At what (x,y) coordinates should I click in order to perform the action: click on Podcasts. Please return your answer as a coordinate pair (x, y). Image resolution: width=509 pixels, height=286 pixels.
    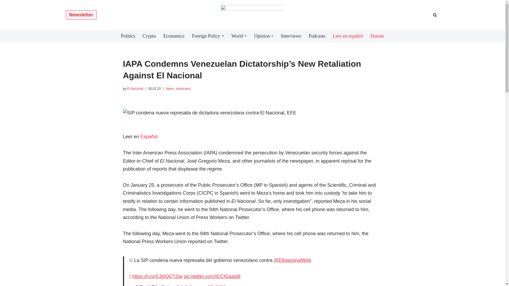
    Looking at the image, I should click on (317, 36).